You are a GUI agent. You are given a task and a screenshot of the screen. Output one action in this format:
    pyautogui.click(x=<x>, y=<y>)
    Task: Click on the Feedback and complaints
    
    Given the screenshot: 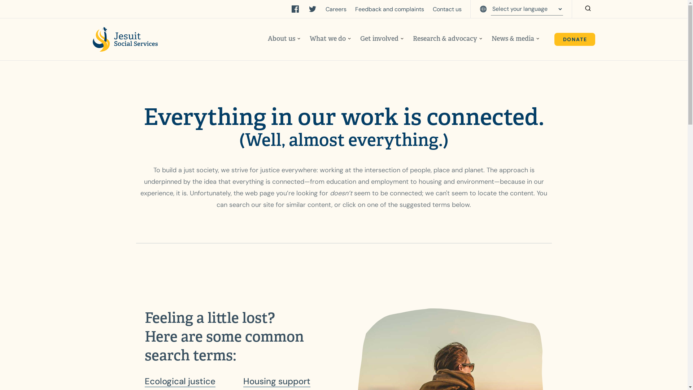 What is the action you would take?
    pyautogui.click(x=389, y=9)
    